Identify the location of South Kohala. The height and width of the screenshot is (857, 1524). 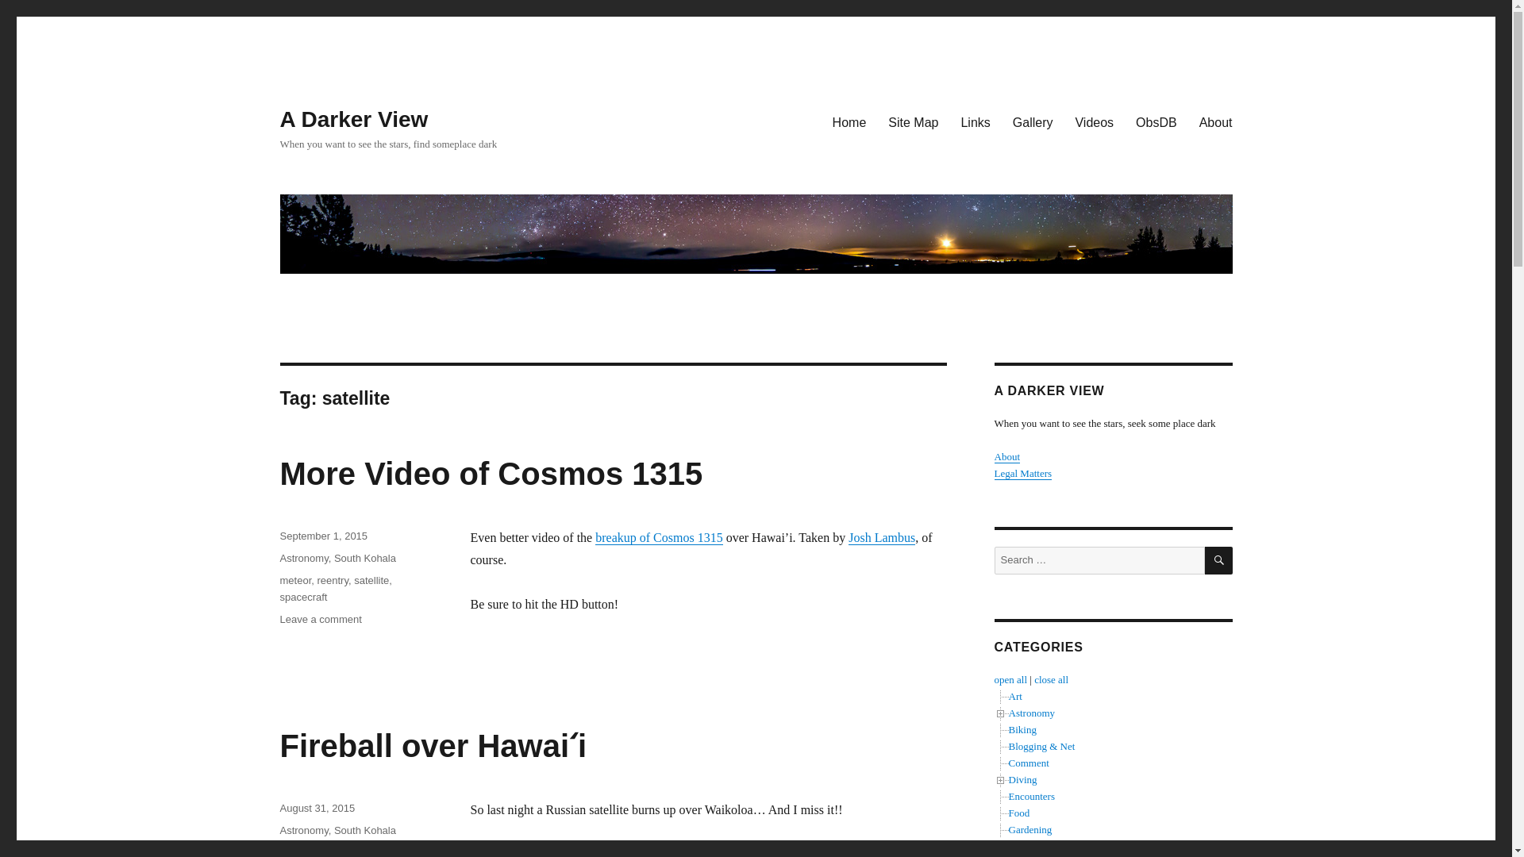
(365, 557).